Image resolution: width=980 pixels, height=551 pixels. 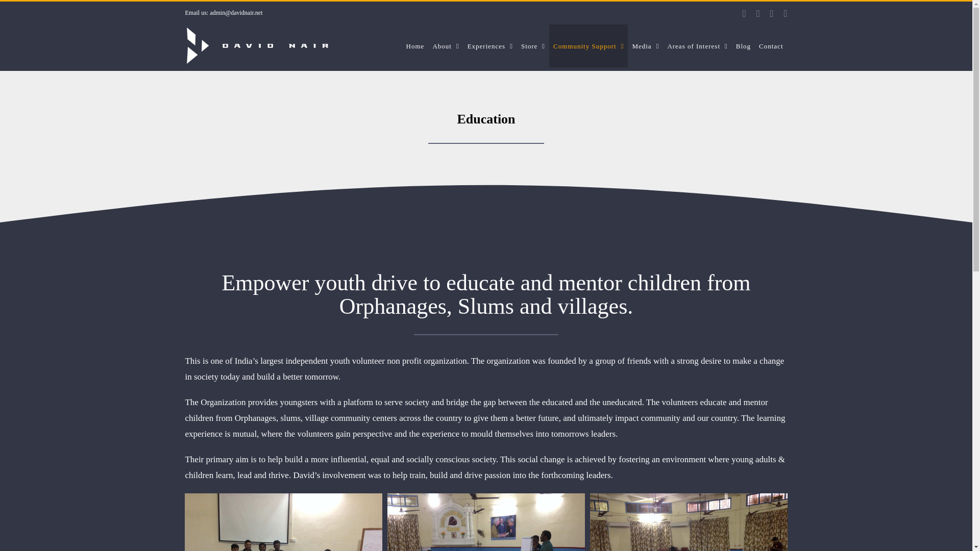 What do you see at coordinates (490, 45) in the screenshot?
I see `Experiences` at bounding box center [490, 45].